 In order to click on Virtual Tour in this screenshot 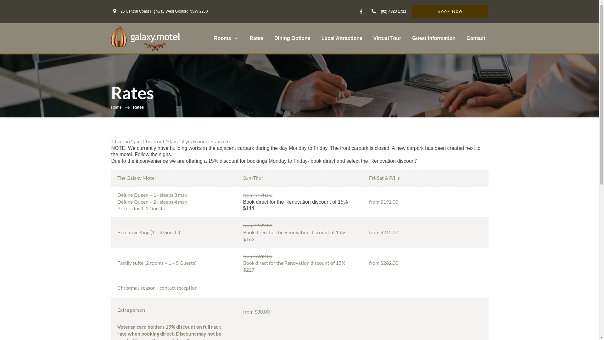, I will do `click(387, 38)`.